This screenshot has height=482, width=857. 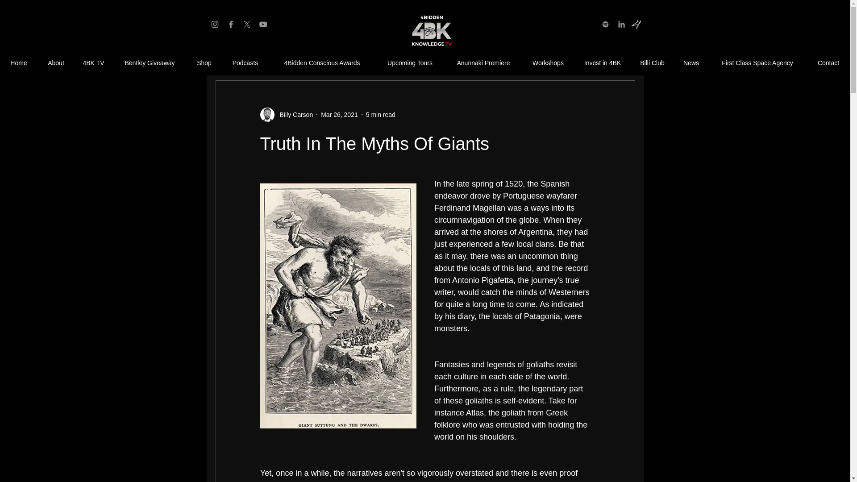 What do you see at coordinates (293, 114) in the screenshot?
I see `Billy Carson` at bounding box center [293, 114].